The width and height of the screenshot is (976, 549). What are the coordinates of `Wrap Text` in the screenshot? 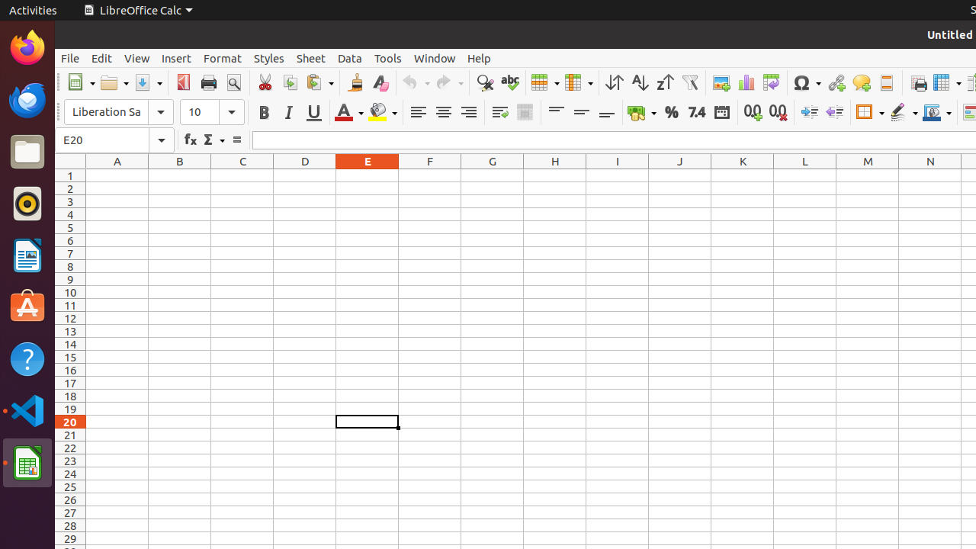 It's located at (500, 113).